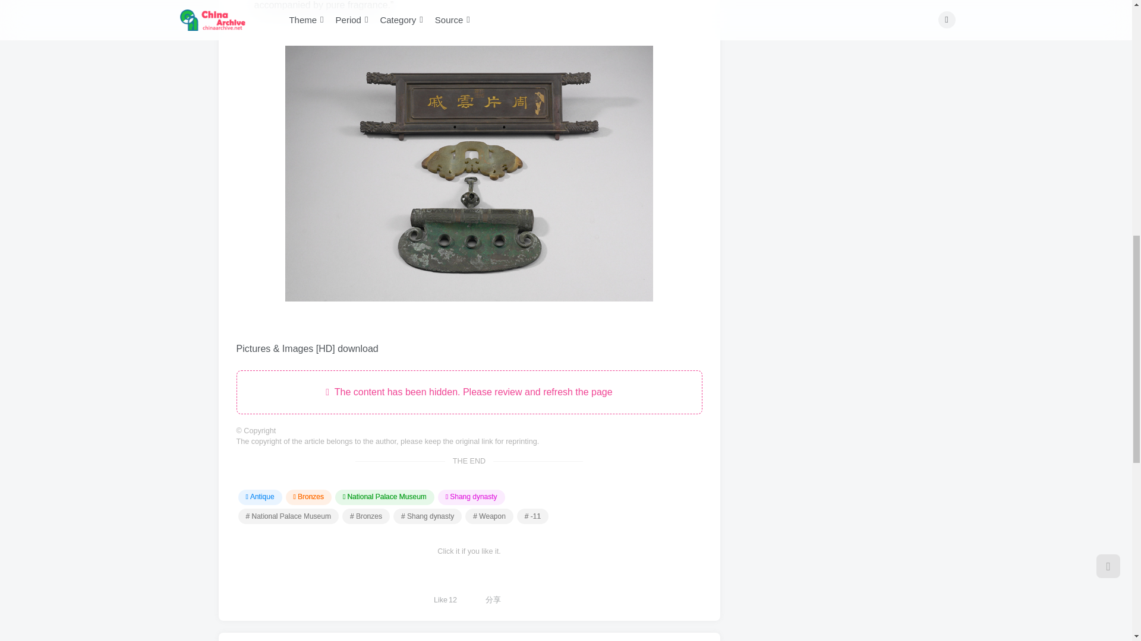 This screenshot has width=1141, height=641. I want to click on View more articles on this label, so click(428, 516).